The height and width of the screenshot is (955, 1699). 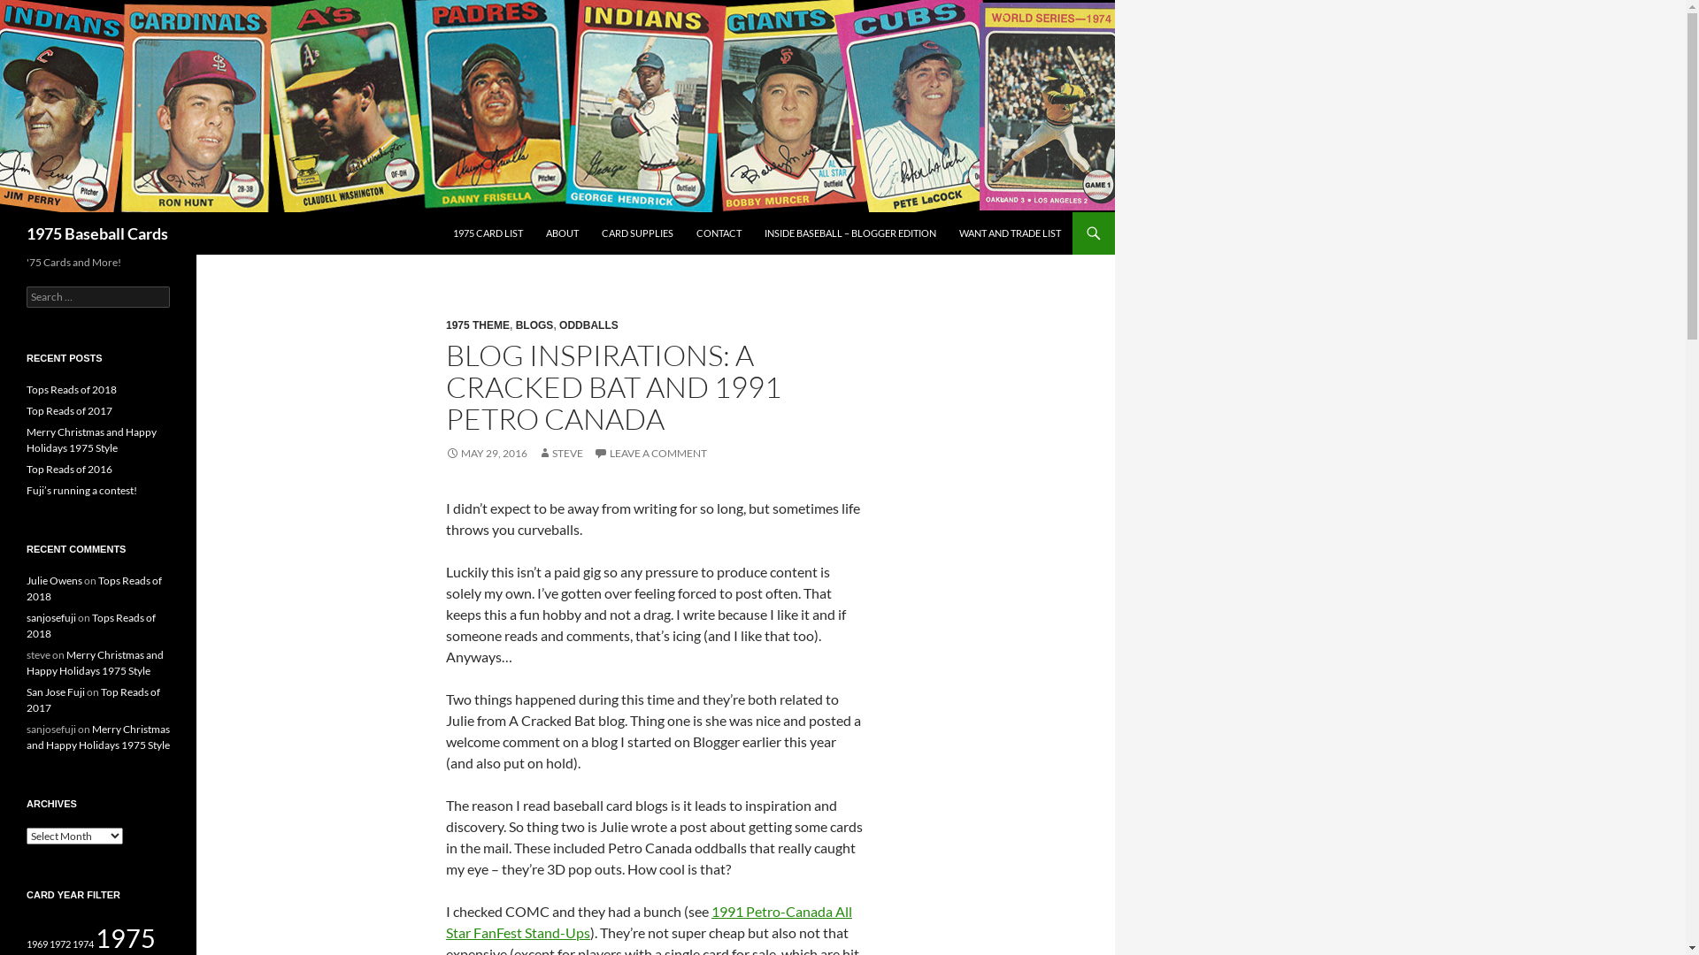 I want to click on CONTACT, so click(x=719, y=233).